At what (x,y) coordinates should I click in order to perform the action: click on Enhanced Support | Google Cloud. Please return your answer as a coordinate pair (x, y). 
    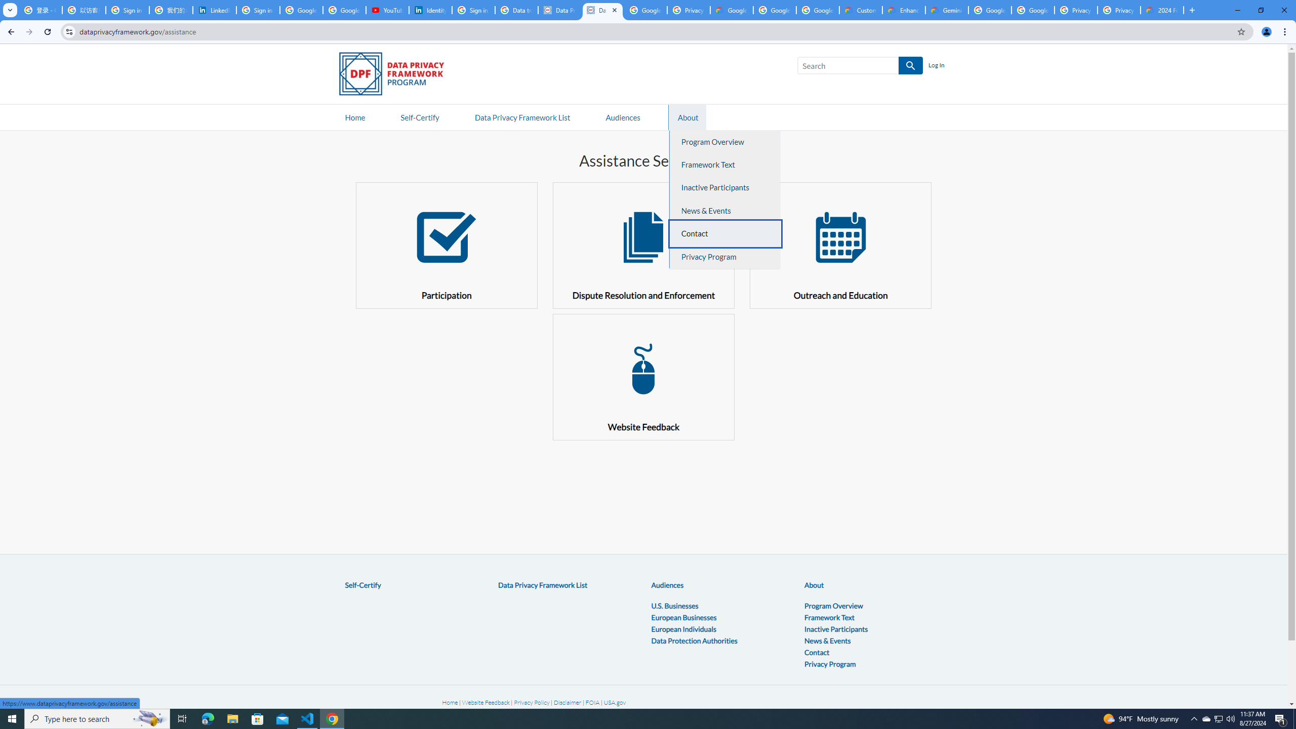
    Looking at the image, I should click on (904, 10).